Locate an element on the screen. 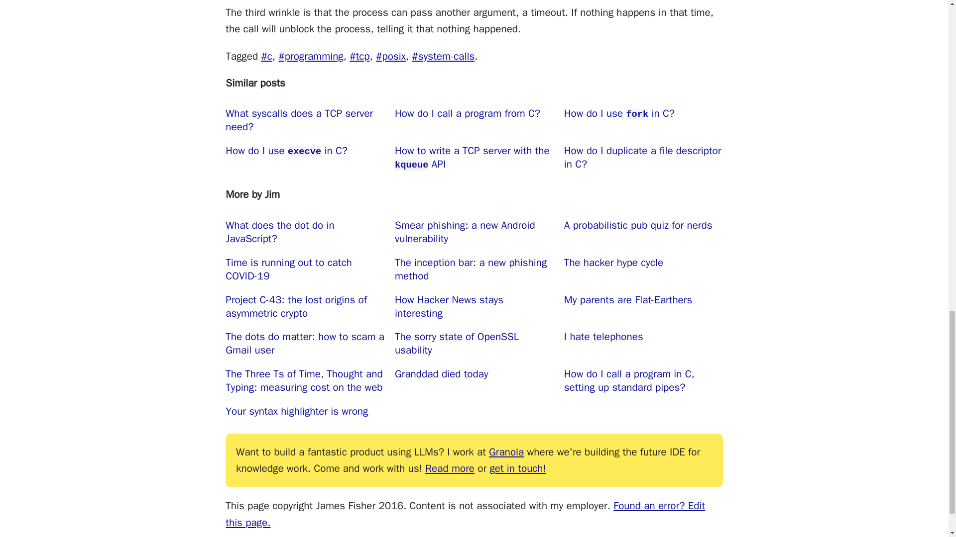 This screenshot has width=956, height=537. Read more is located at coordinates (450, 468).